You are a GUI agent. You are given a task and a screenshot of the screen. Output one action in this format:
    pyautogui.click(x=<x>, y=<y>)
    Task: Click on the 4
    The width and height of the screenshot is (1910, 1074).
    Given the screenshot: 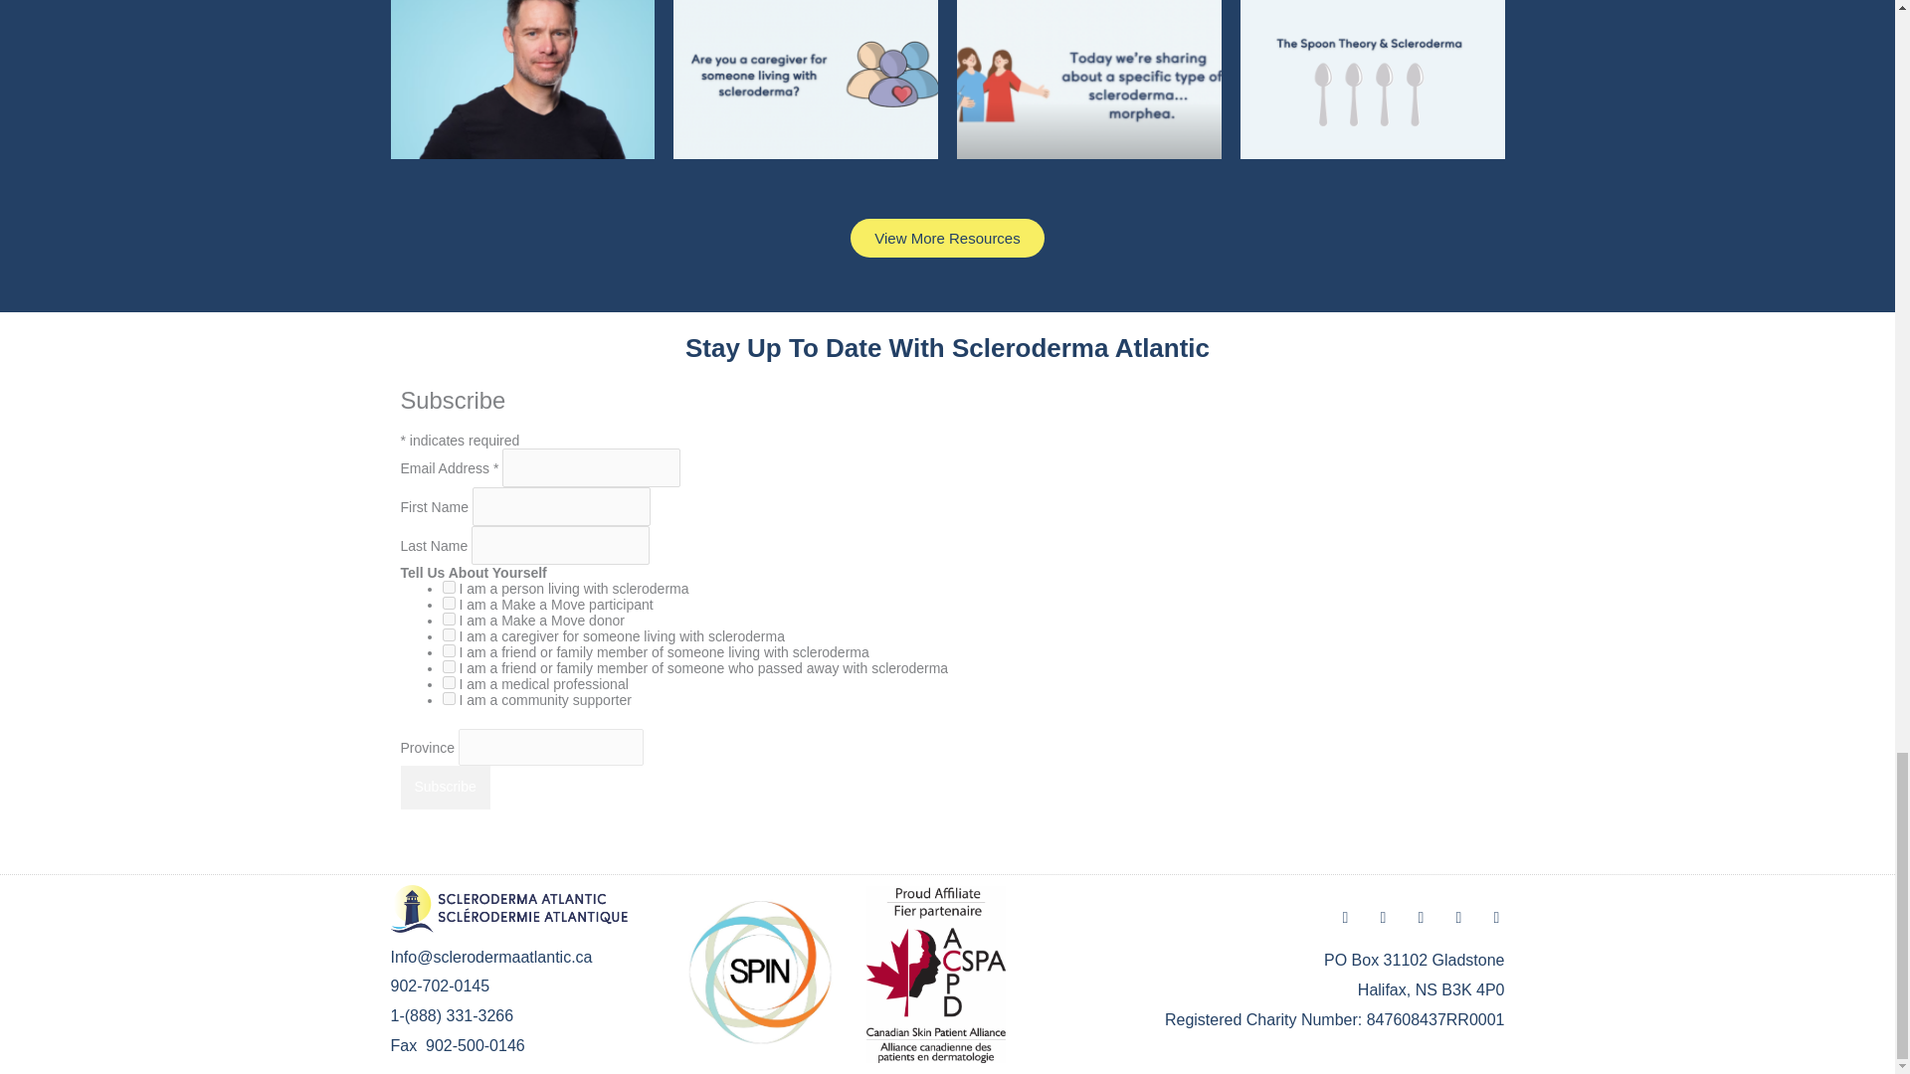 What is the action you would take?
    pyautogui.click(x=448, y=587)
    